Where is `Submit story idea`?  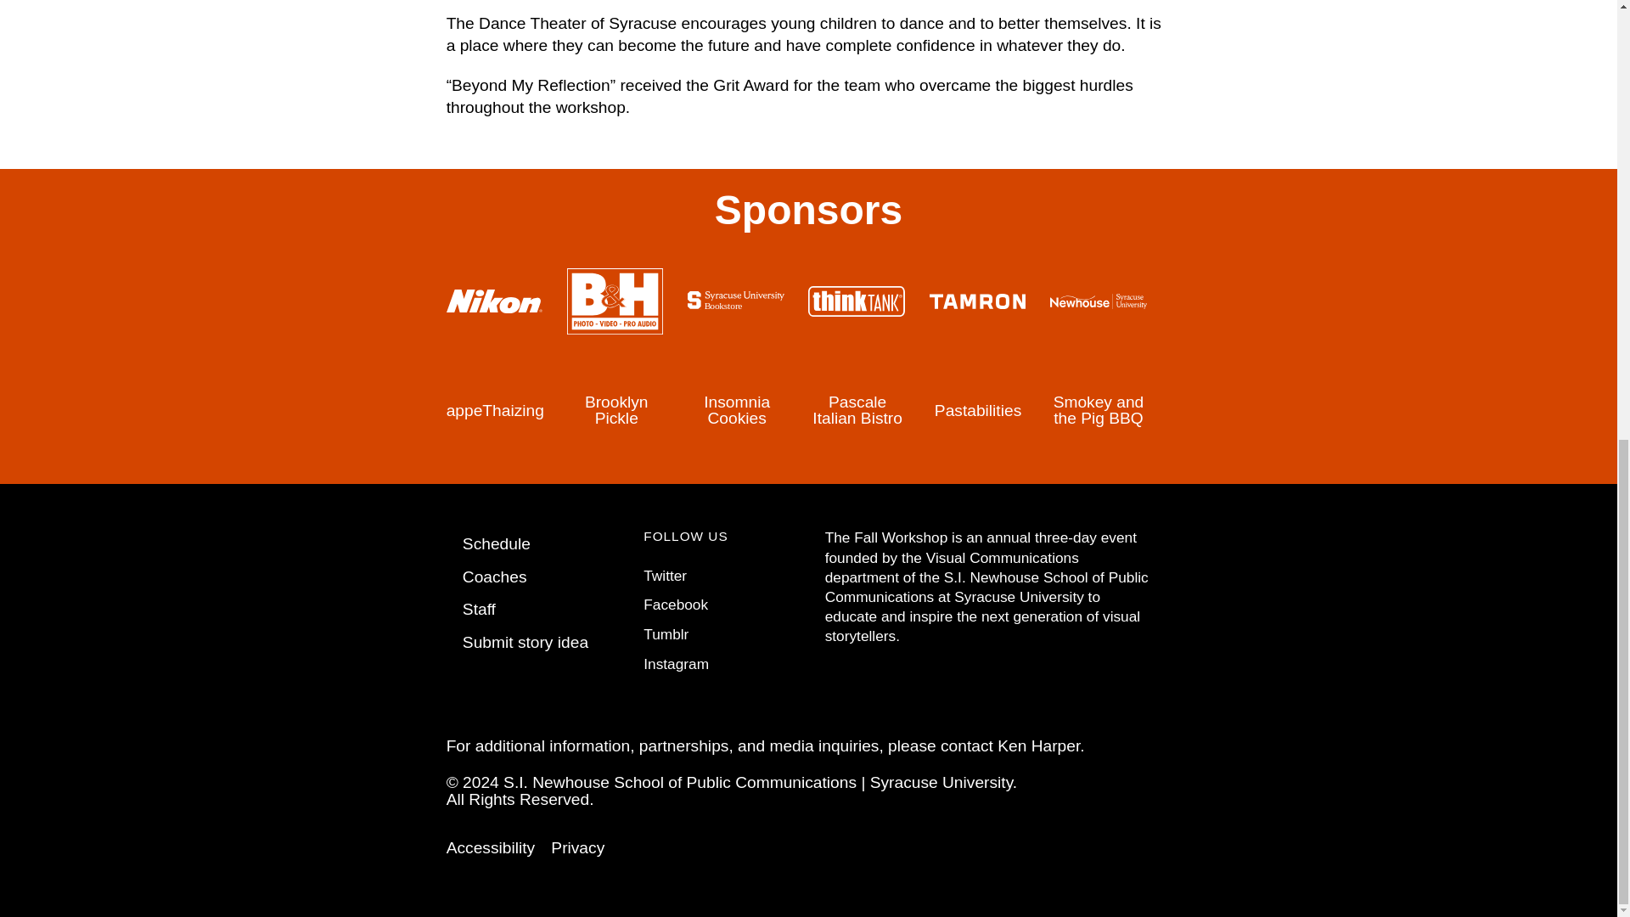
Submit story idea is located at coordinates (526, 642).